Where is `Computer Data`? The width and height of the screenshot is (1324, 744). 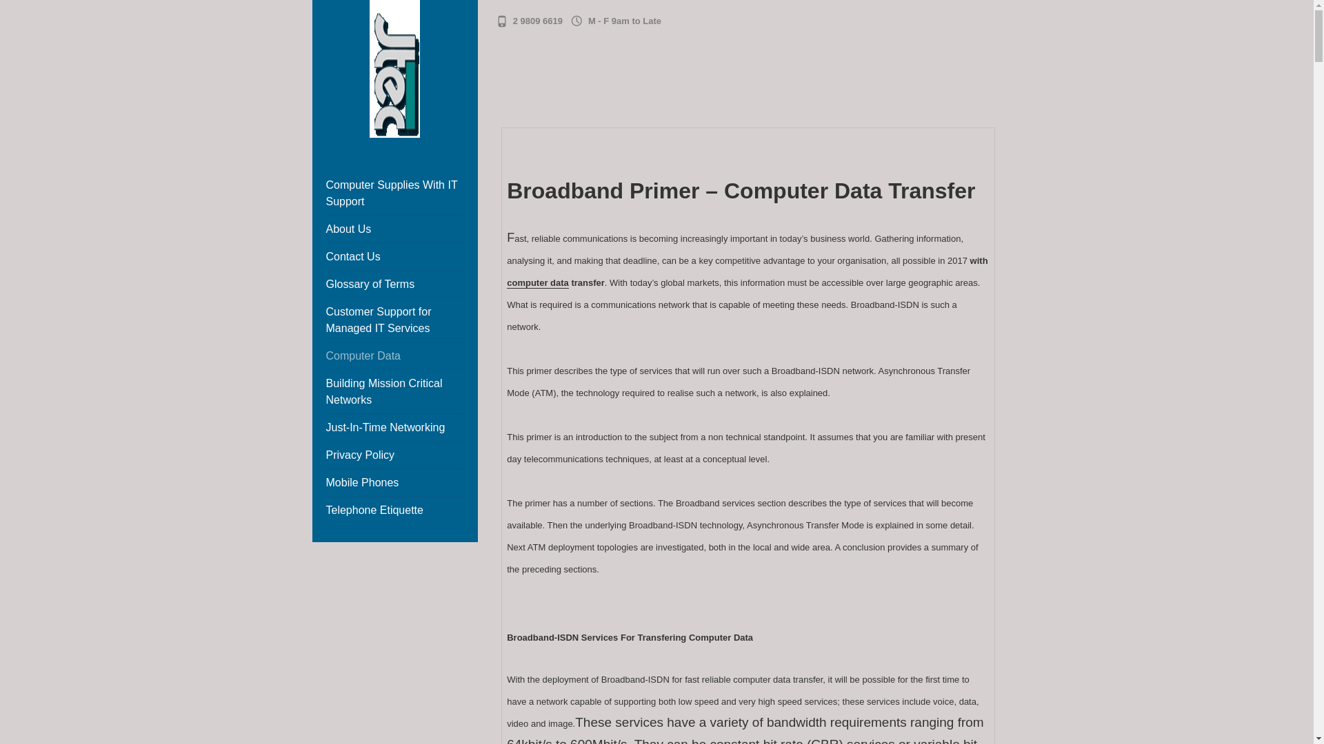
Computer Data is located at coordinates (363, 355).